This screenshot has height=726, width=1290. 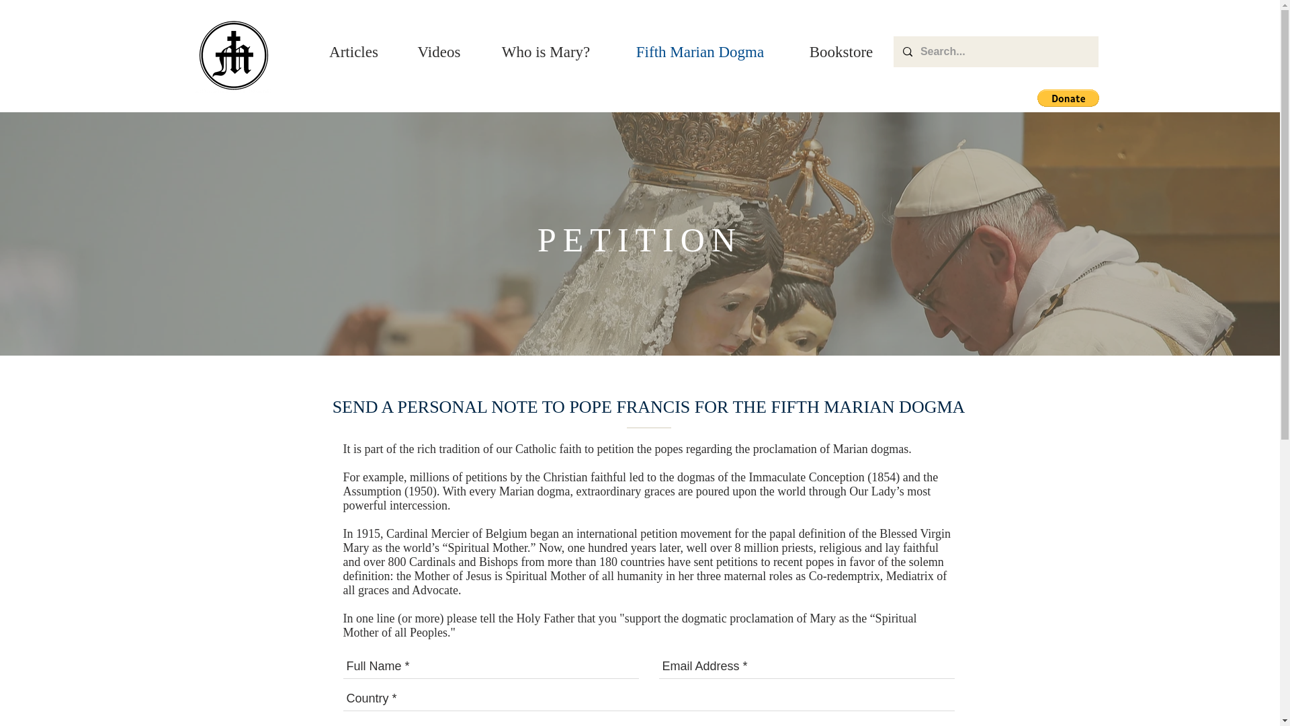 I want to click on Who is Mary?, so click(x=546, y=51).